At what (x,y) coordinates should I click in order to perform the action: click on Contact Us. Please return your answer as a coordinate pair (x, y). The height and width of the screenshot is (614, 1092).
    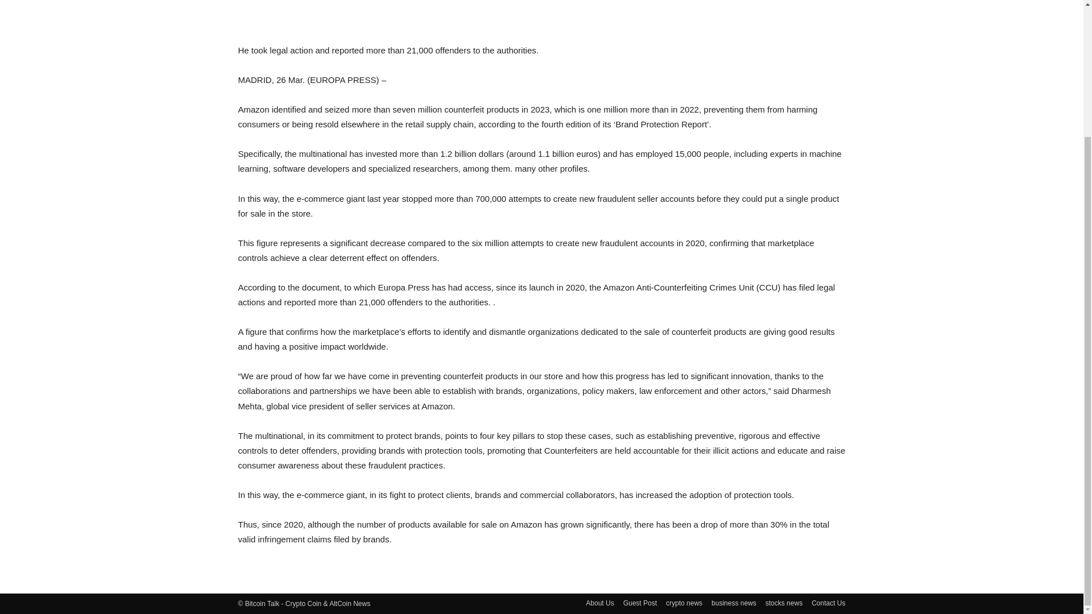
    Looking at the image, I should click on (828, 603).